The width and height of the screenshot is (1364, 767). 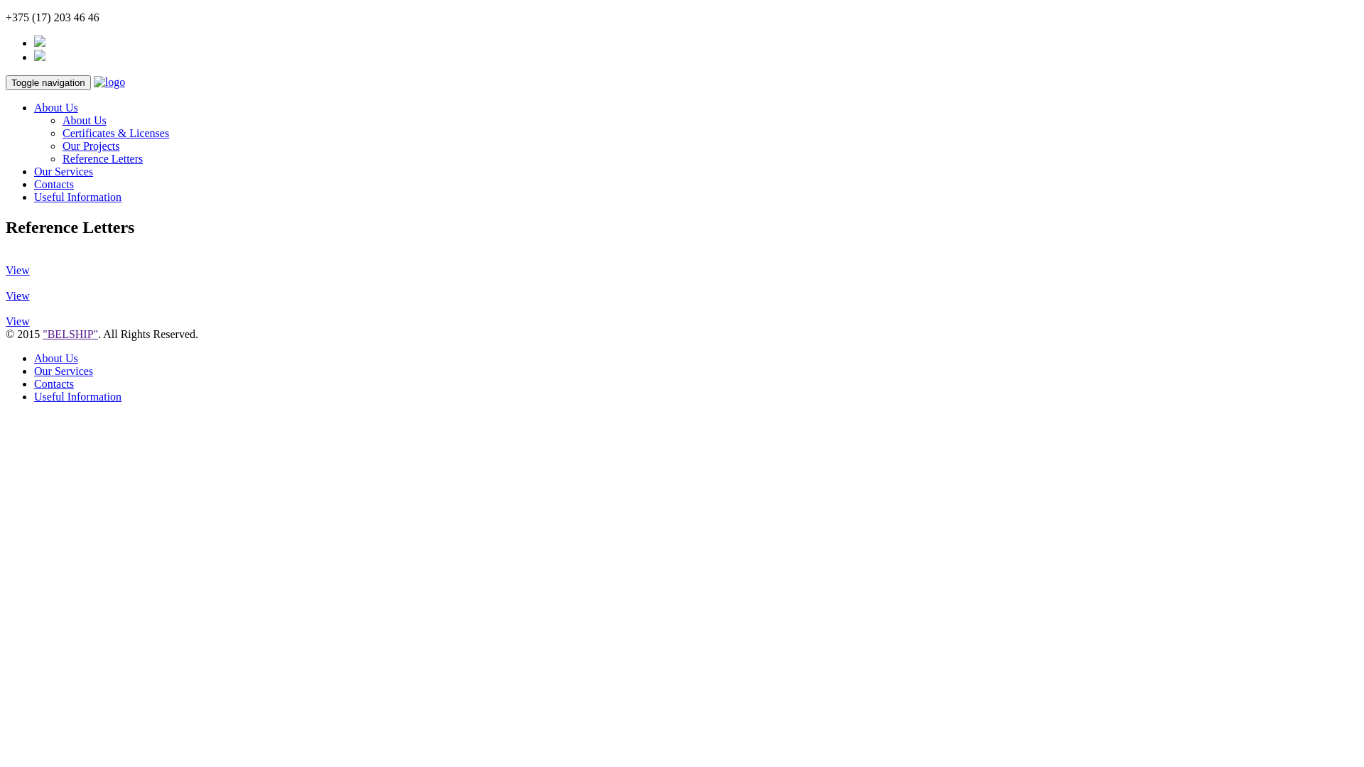 What do you see at coordinates (70, 334) in the screenshot?
I see `"BELSHIP"` at bounding box center [70, 334].